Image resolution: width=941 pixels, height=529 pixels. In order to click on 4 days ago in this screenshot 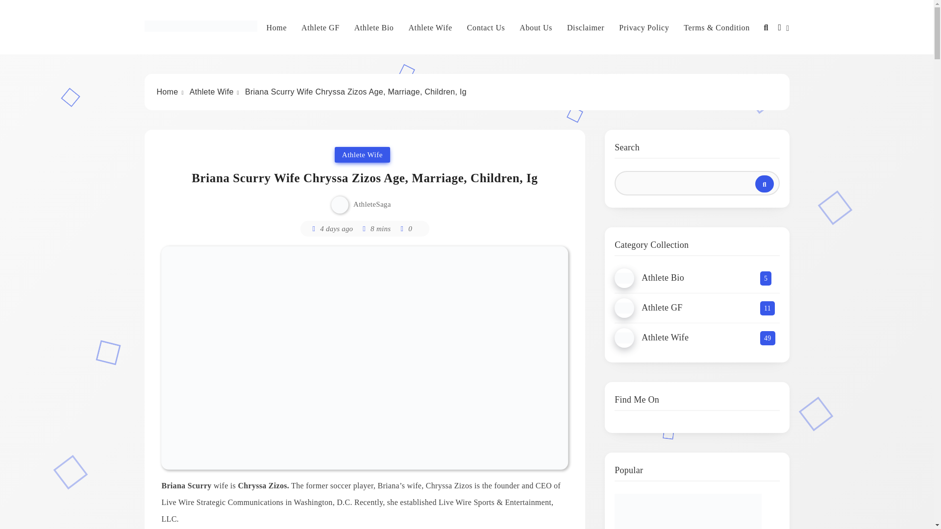, I will do `click(336, 229)`.